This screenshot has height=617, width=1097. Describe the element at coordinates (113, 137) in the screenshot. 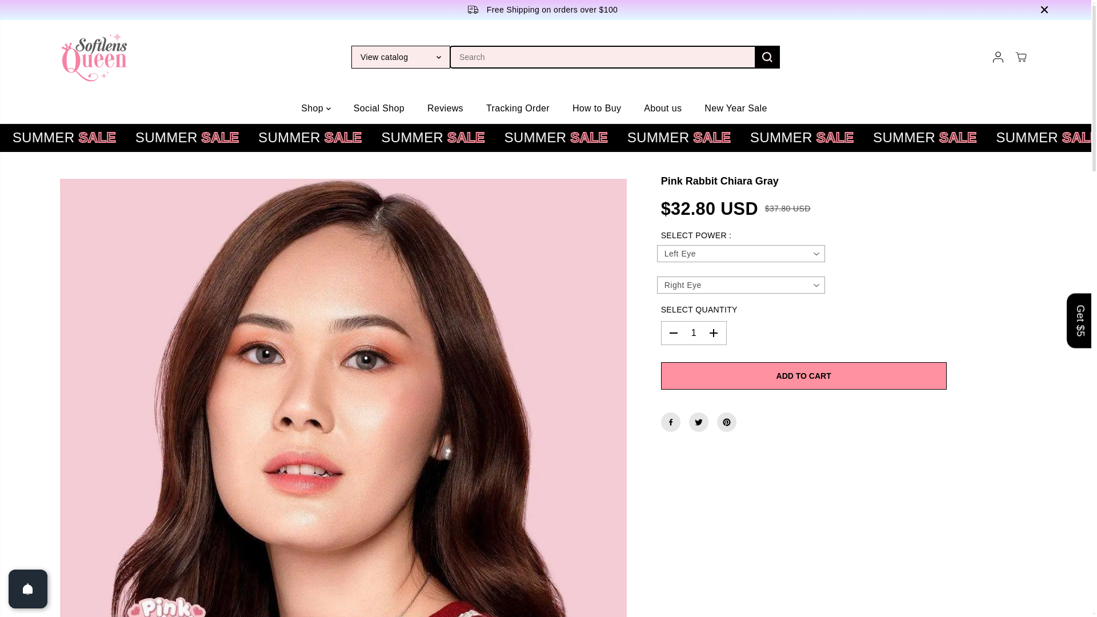

I see `All collections` at that location.